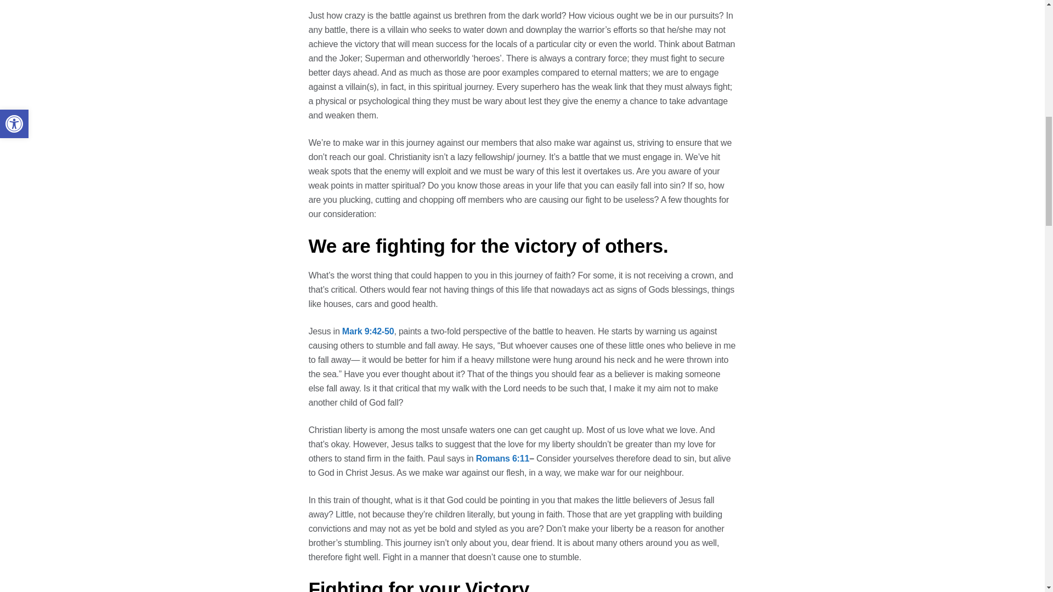 This screenshot has height=592, width=1053. What do you see at coordinates (368, 331) in the screenshot?
I see `Mark 9:42-50` at bounding box center [368, 331].